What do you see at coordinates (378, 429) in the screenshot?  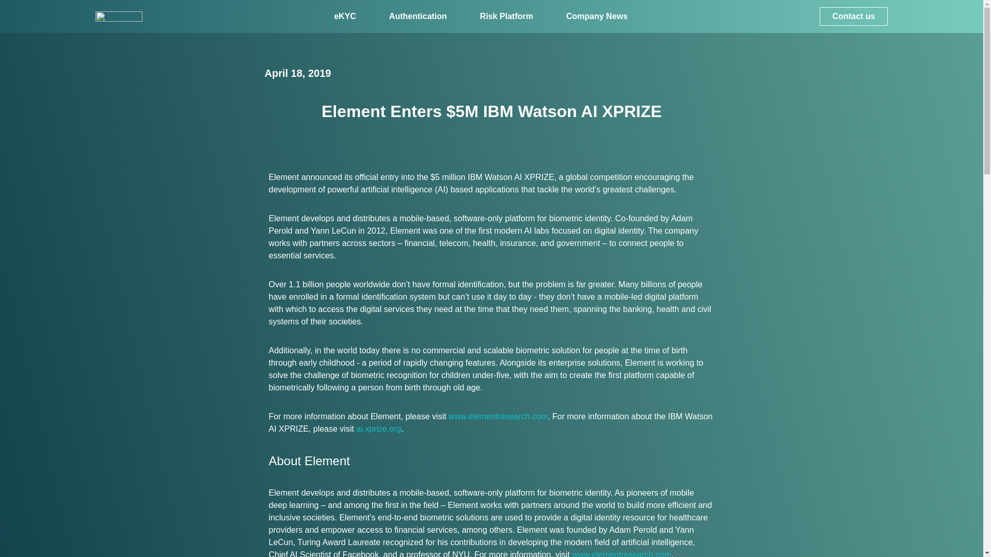 I see `ai.xprize.org` at bounding box center [378, 429].